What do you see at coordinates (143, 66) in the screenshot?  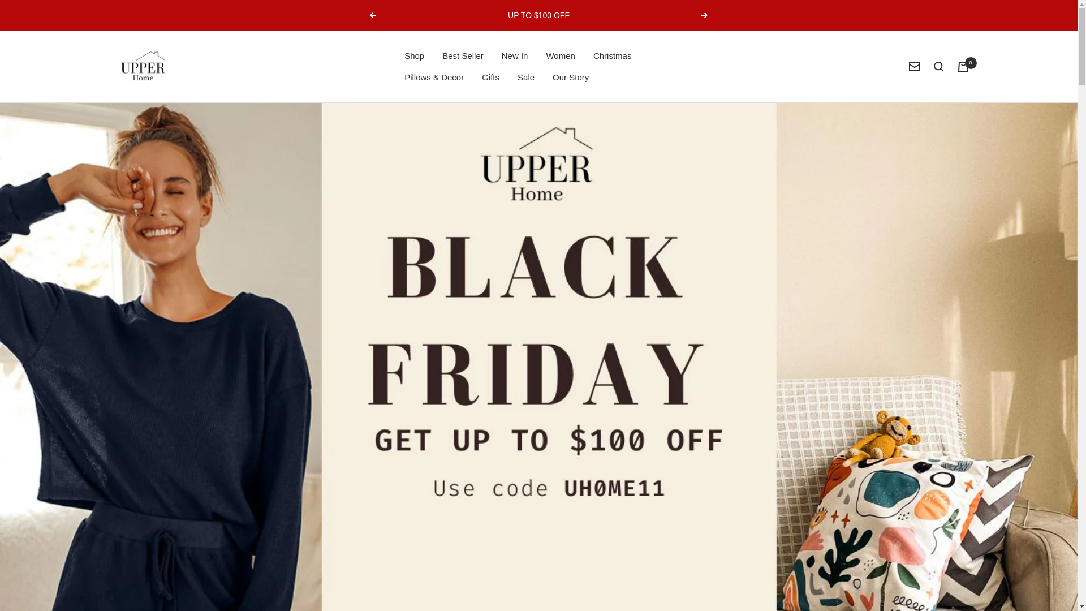 I see `UPPER Home` at bounding box center [143, 66].